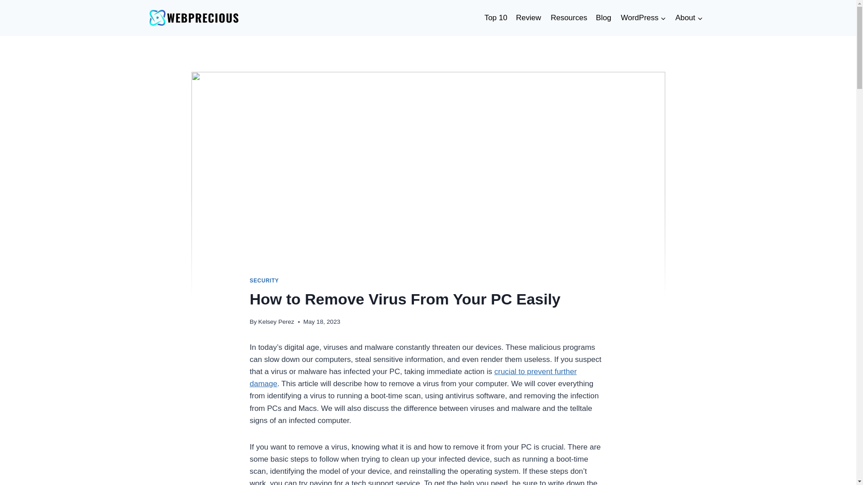  Describe the element at coordinates (568, 18) in the screenshot. I see `Resources` at that location.